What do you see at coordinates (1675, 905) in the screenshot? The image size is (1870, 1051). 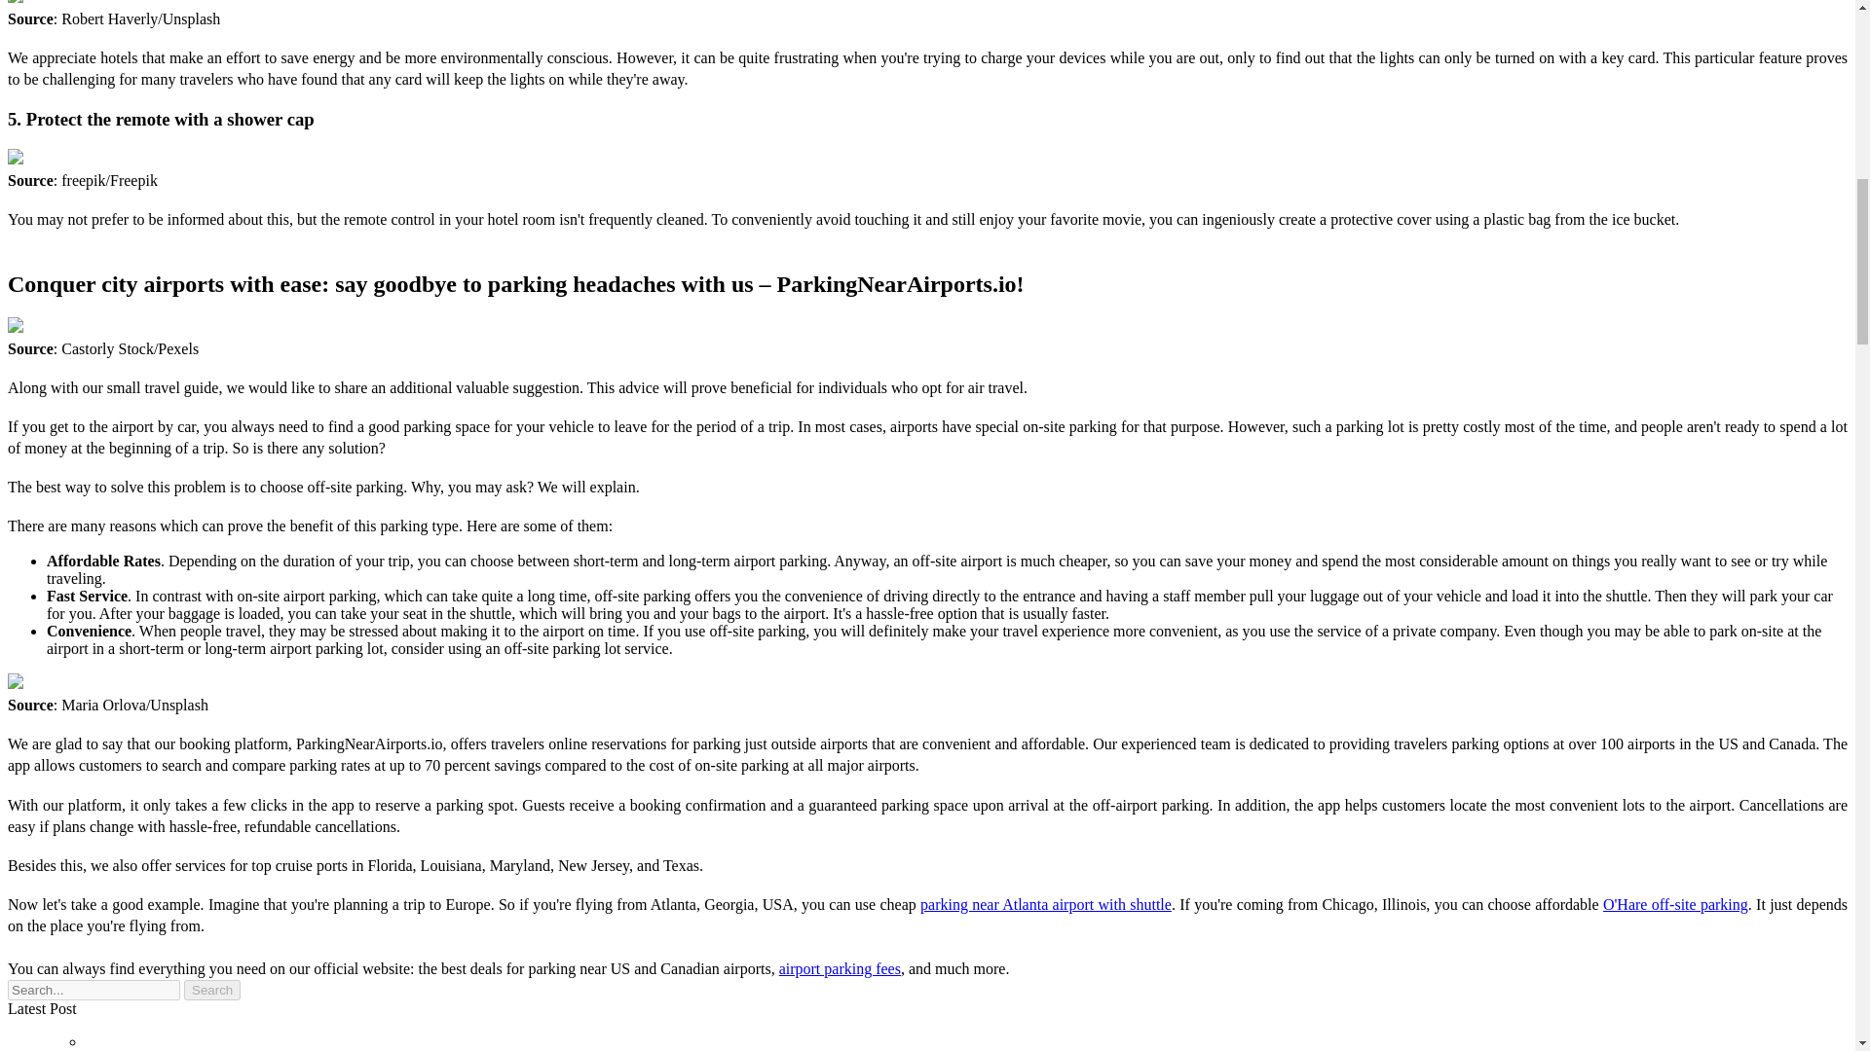 I see `O'Hare off-site parking` at bounding box center [1675, 905].